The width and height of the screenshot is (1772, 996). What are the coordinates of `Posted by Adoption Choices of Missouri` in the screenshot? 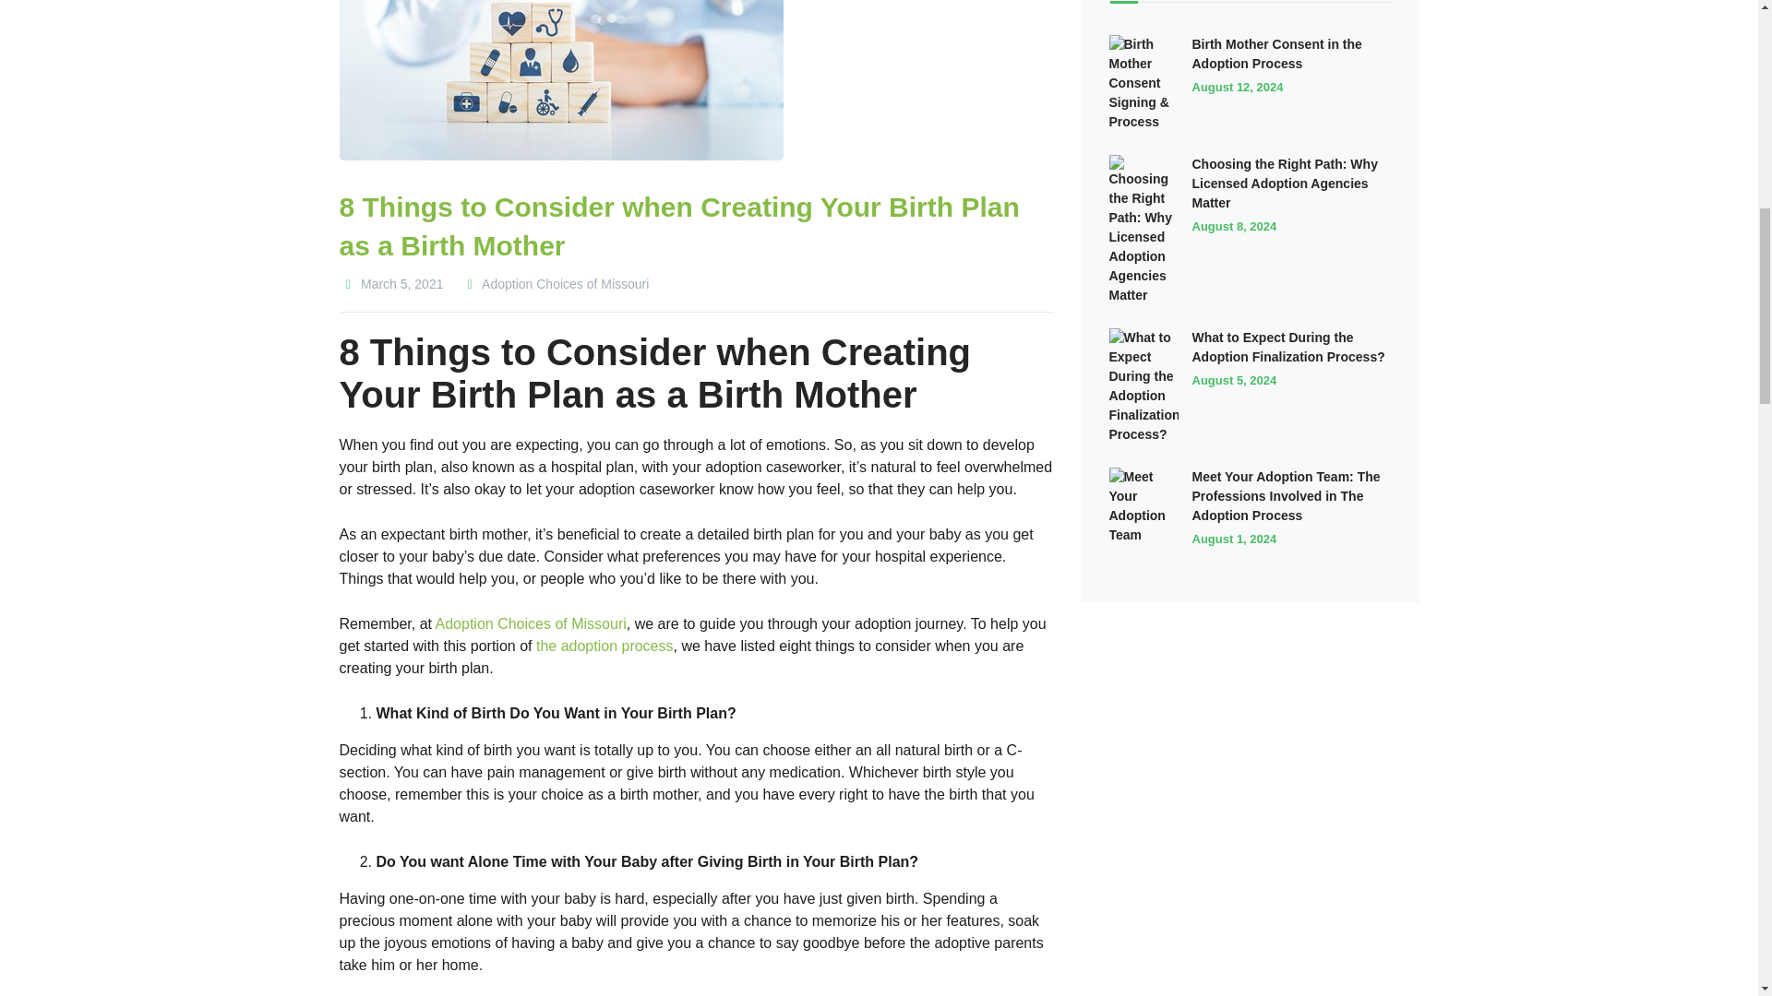 It's located at (554, 284).